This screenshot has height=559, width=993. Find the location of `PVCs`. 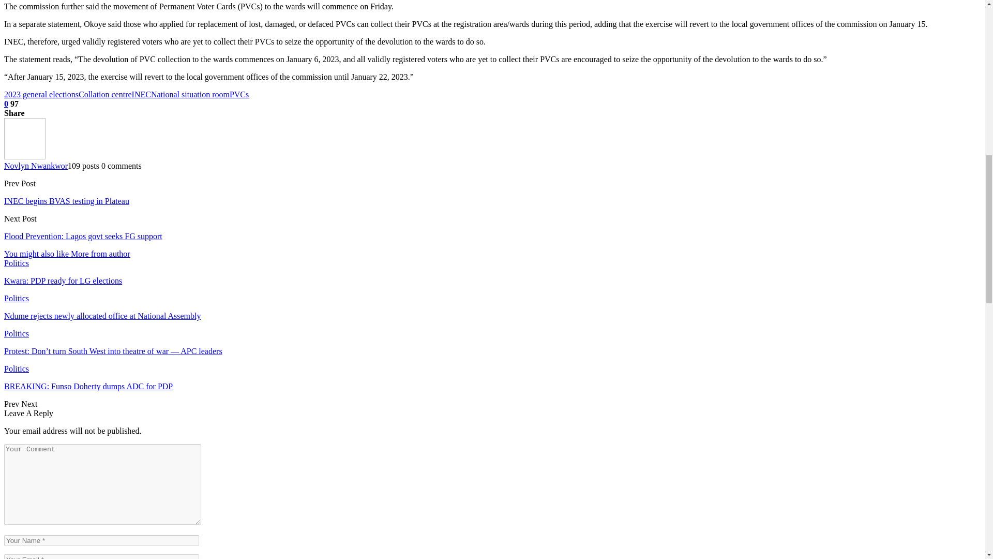

PVCs is located at coordinates (239, 94).